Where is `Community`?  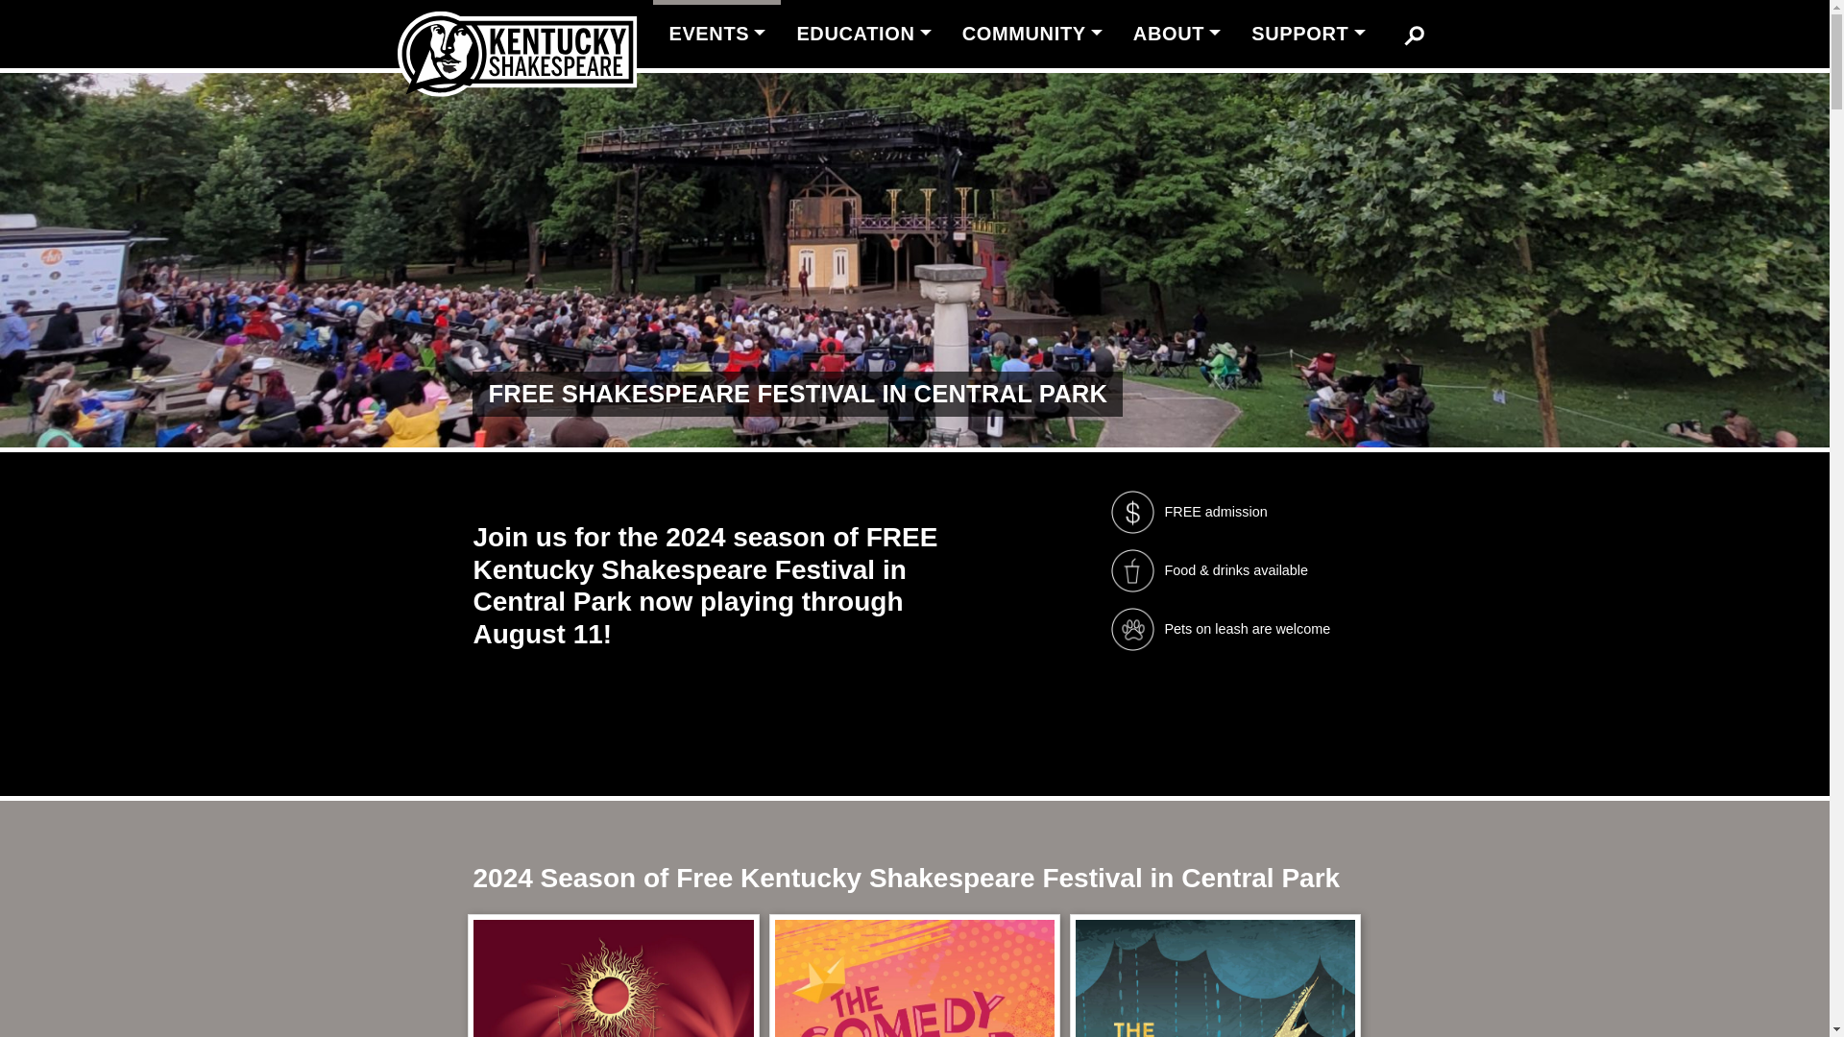
Community is located at coordinates (1031, 35).